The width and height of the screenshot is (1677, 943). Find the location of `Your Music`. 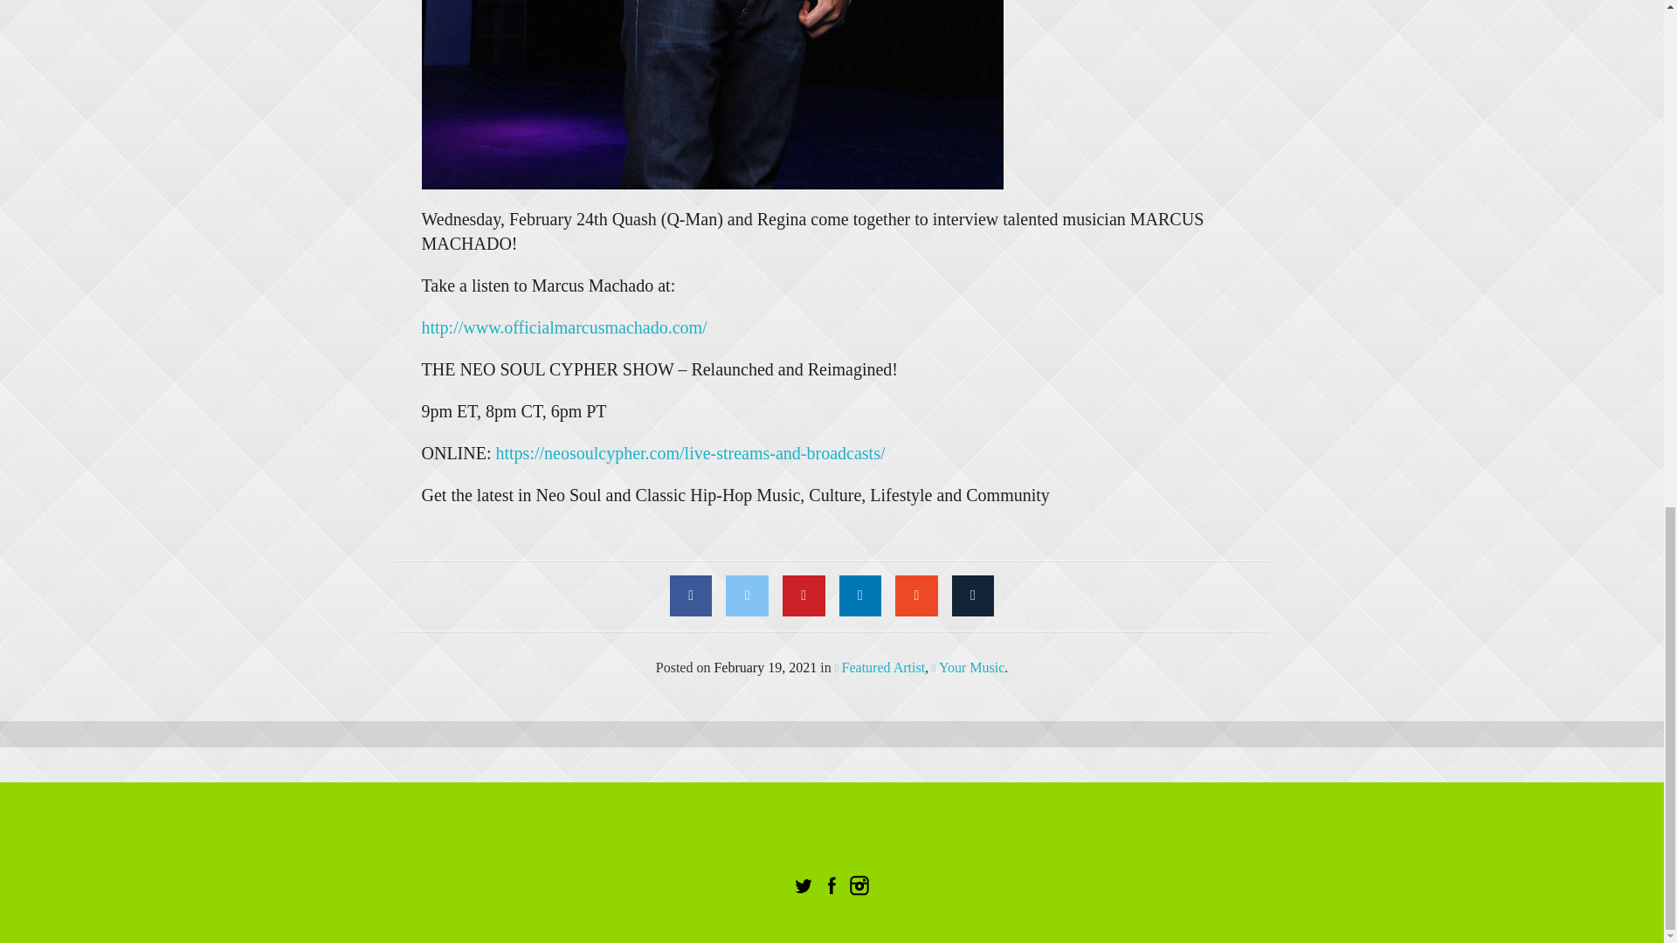

Your Music is located at coordinates (968, 667).